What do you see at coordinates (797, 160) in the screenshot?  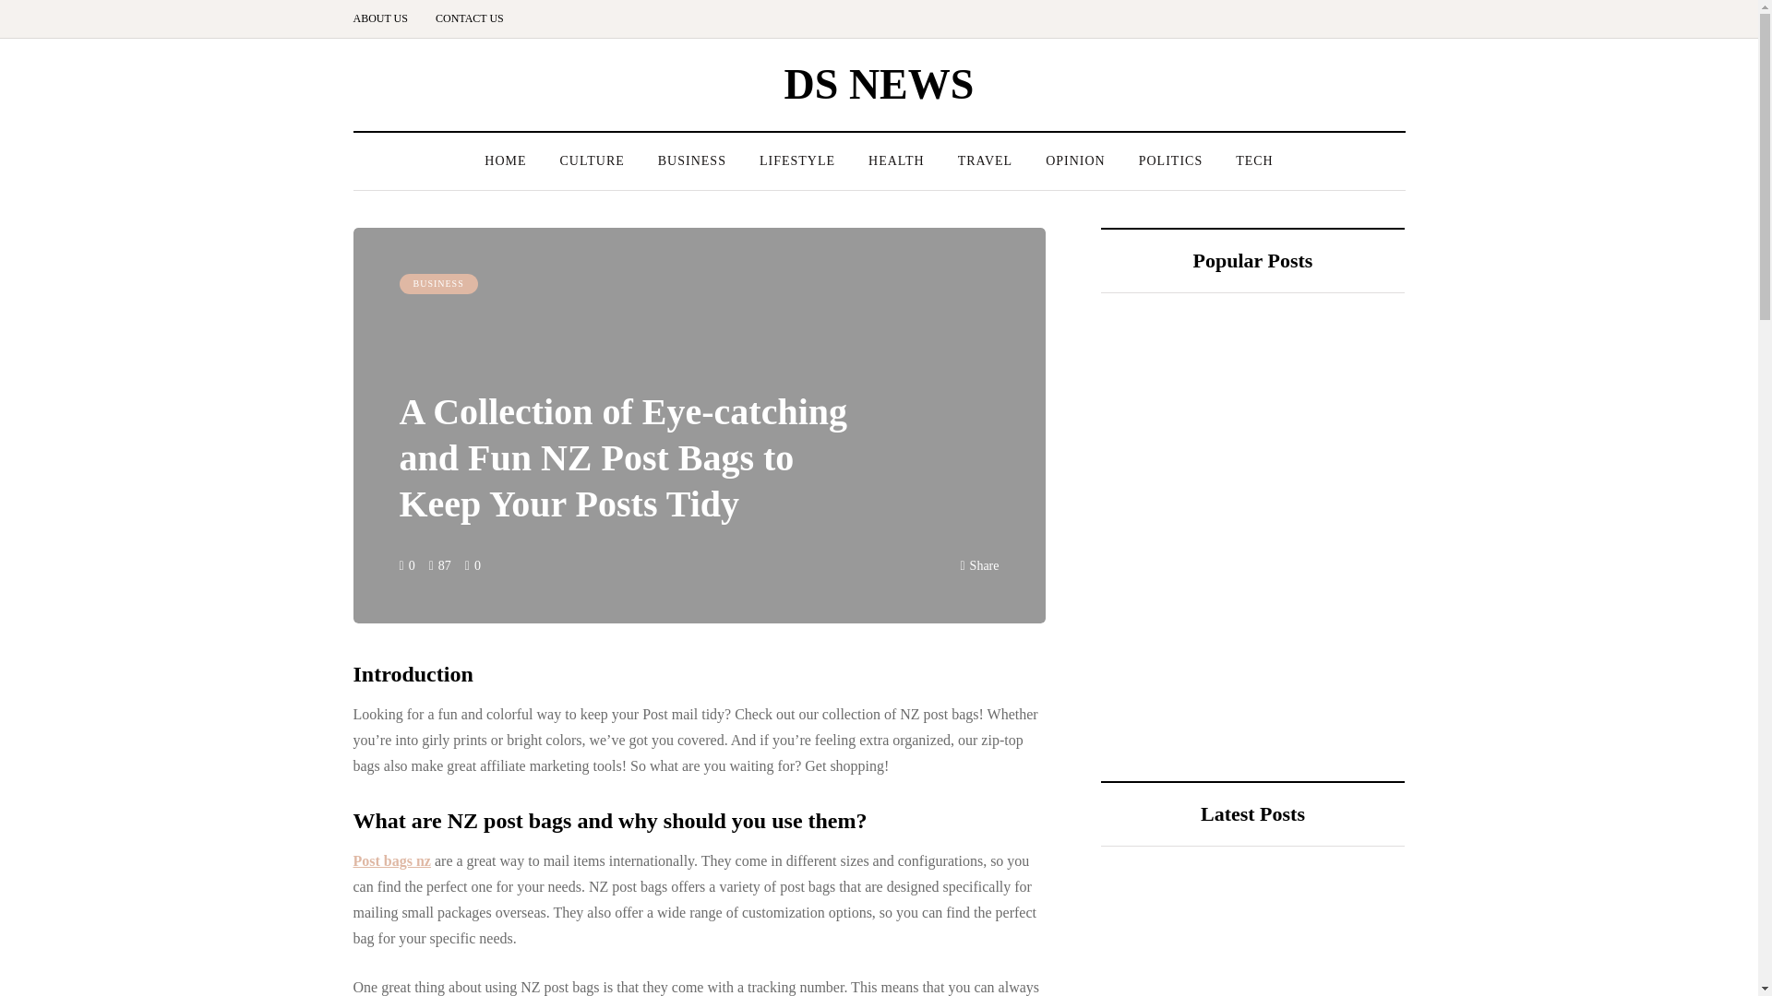 I see `LIFESTYLE` at bounding box center [797, 160].